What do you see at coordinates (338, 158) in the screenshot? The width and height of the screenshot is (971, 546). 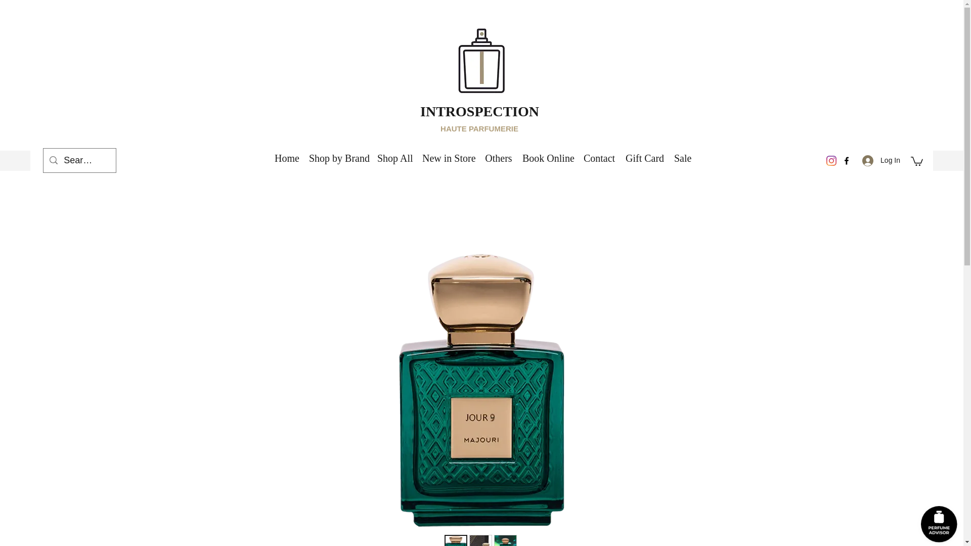 I see `Shop by Brand` at bounding box center [338, 158].